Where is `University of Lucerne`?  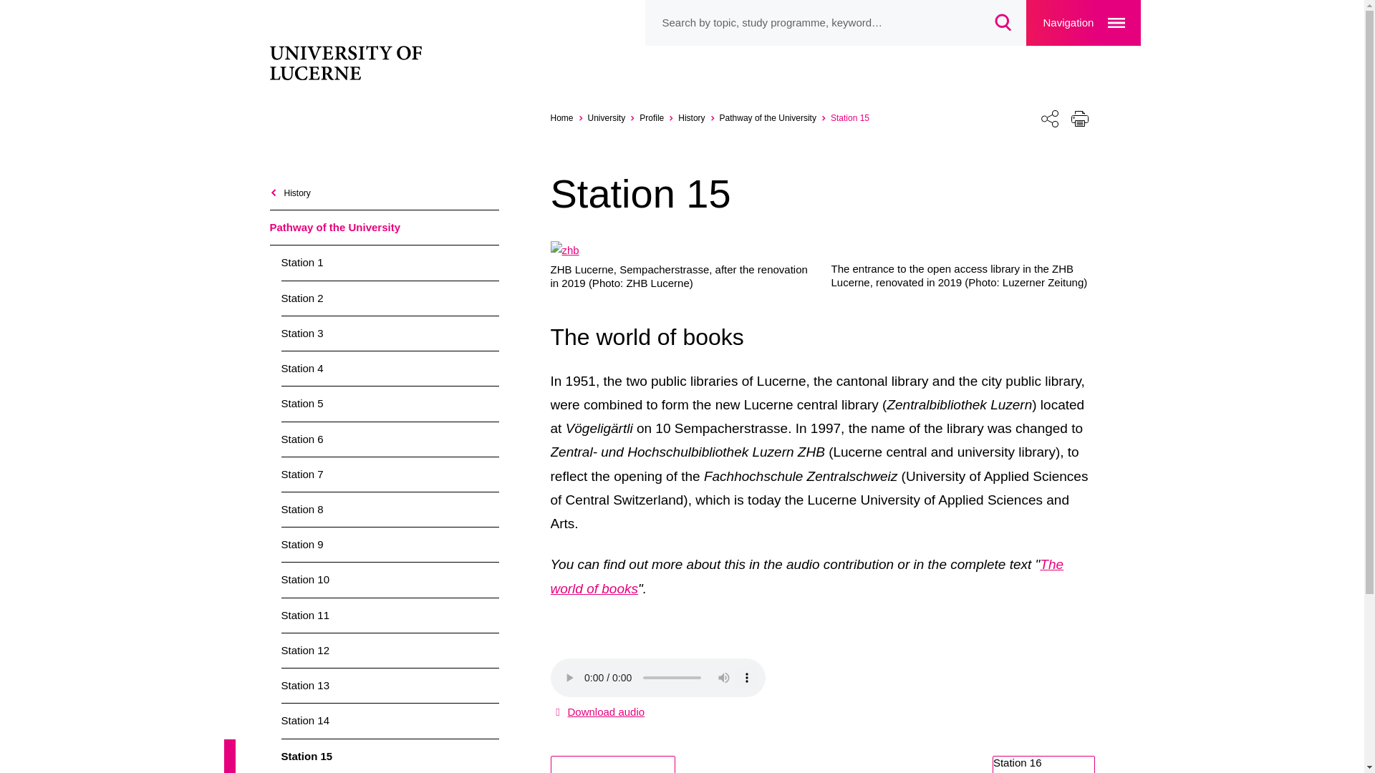
University of Lucerne is located at coordinates (569, 117).